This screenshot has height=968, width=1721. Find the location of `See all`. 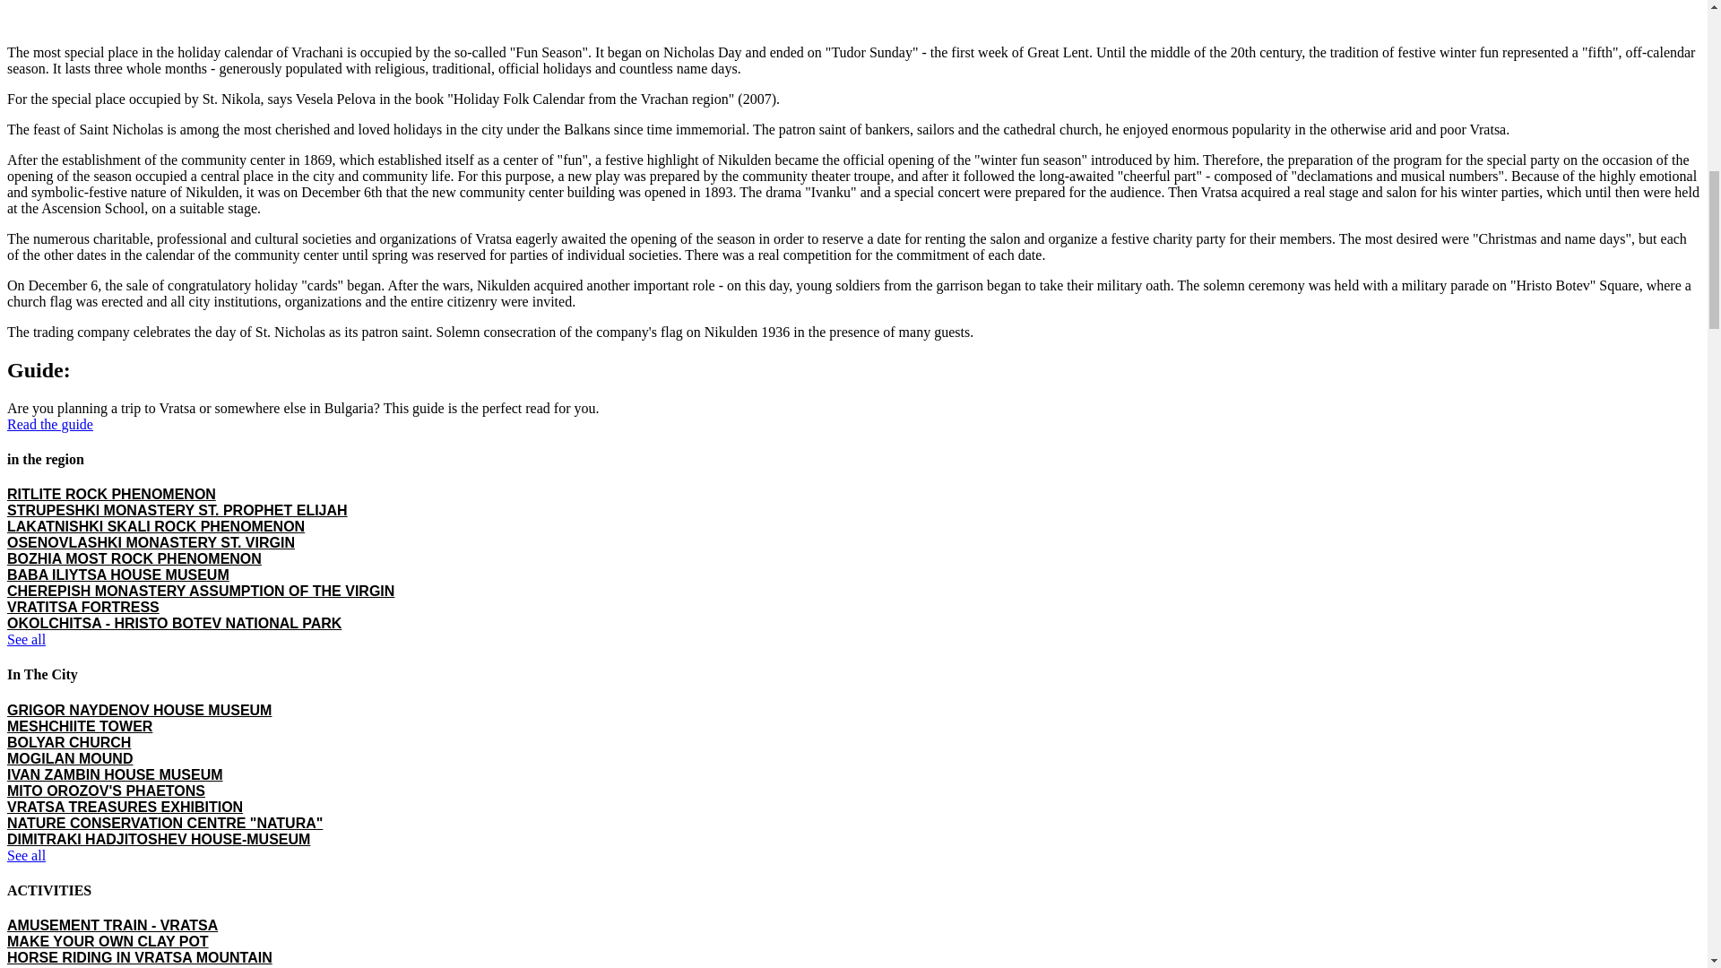

See all is located at coordinates (26, 855).